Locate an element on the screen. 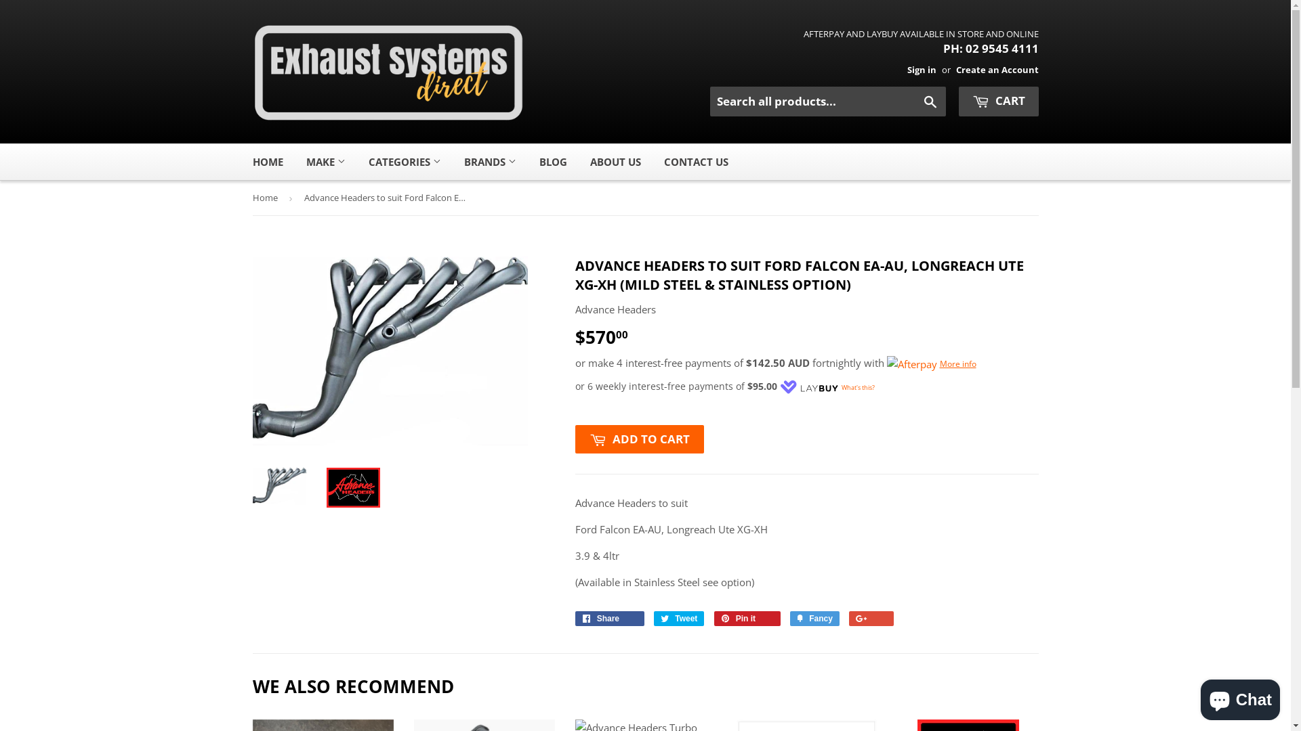 This screenshot has width=1301, height=731. Tweet is located at coordinates (679, 619).